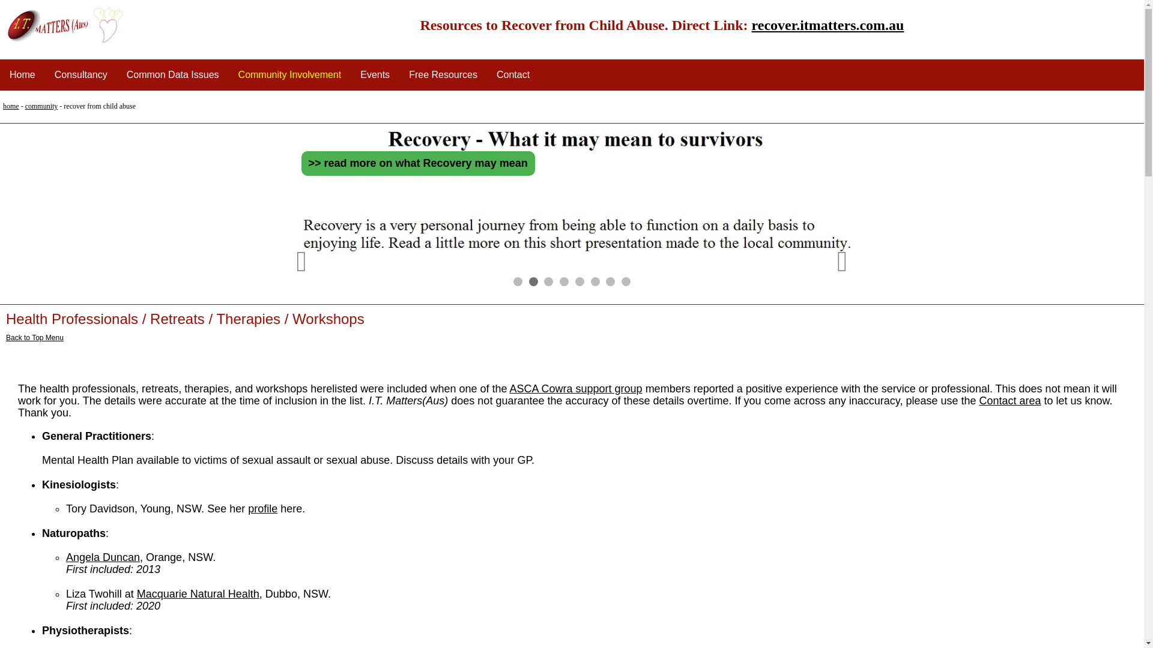 This screenshot has width=1153, height=648. Describe the element at coordinates (42, 106) in the screenshot. I see `community` at that location.